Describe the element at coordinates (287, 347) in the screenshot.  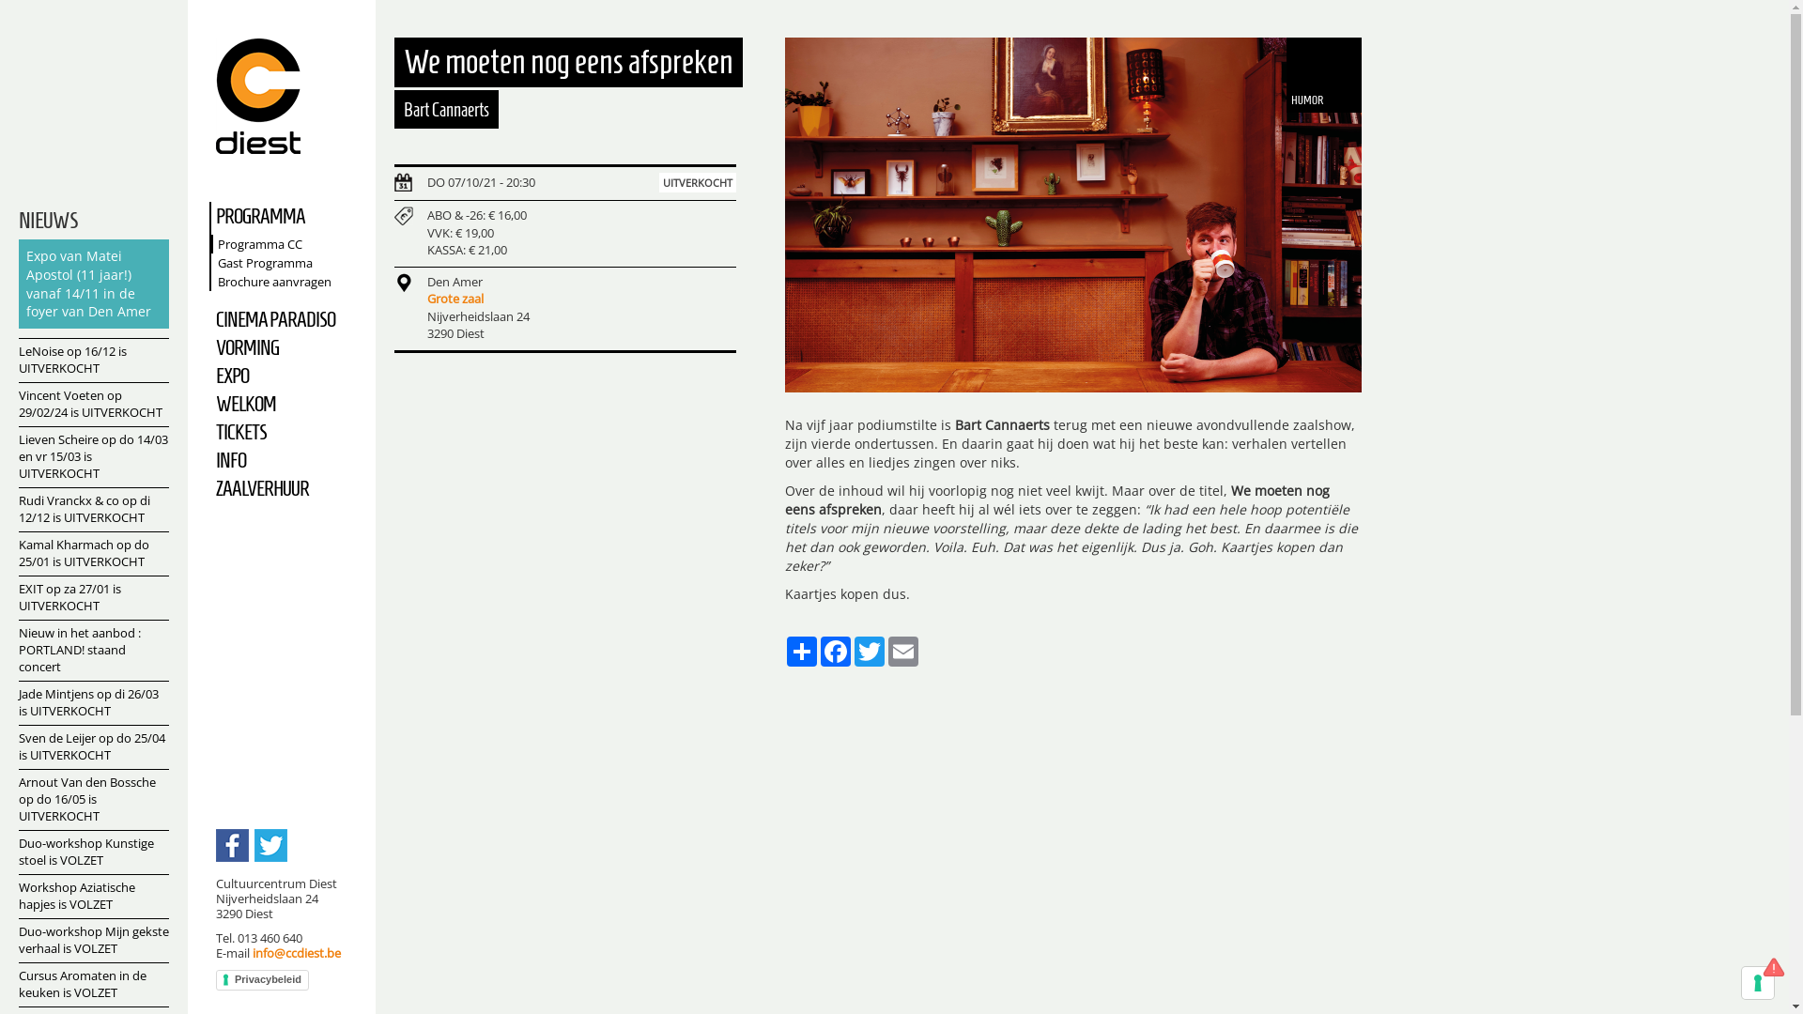
I see `VORMING` at that location.